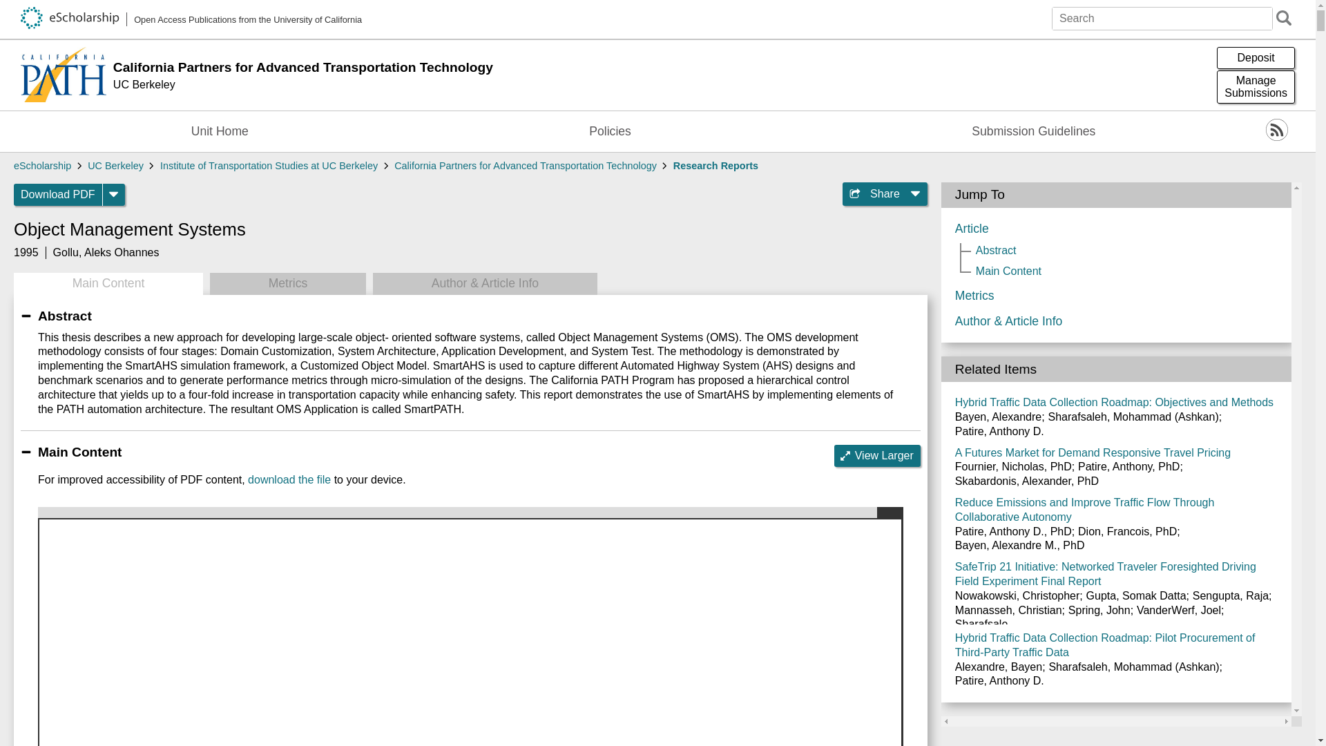 The width and height of the screenshot is (1326, 746). I want to click on View Larger, so click(1256, 87).